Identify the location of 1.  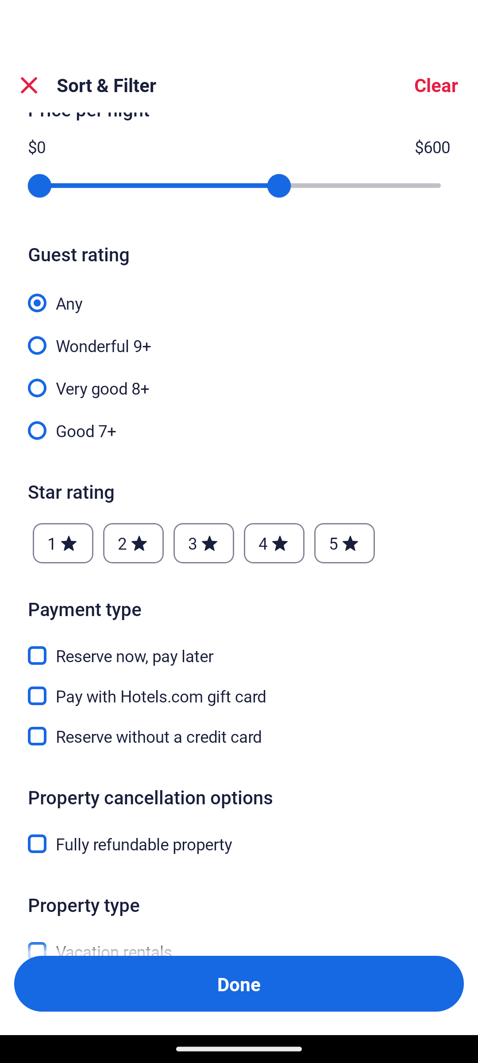
(63, 544).